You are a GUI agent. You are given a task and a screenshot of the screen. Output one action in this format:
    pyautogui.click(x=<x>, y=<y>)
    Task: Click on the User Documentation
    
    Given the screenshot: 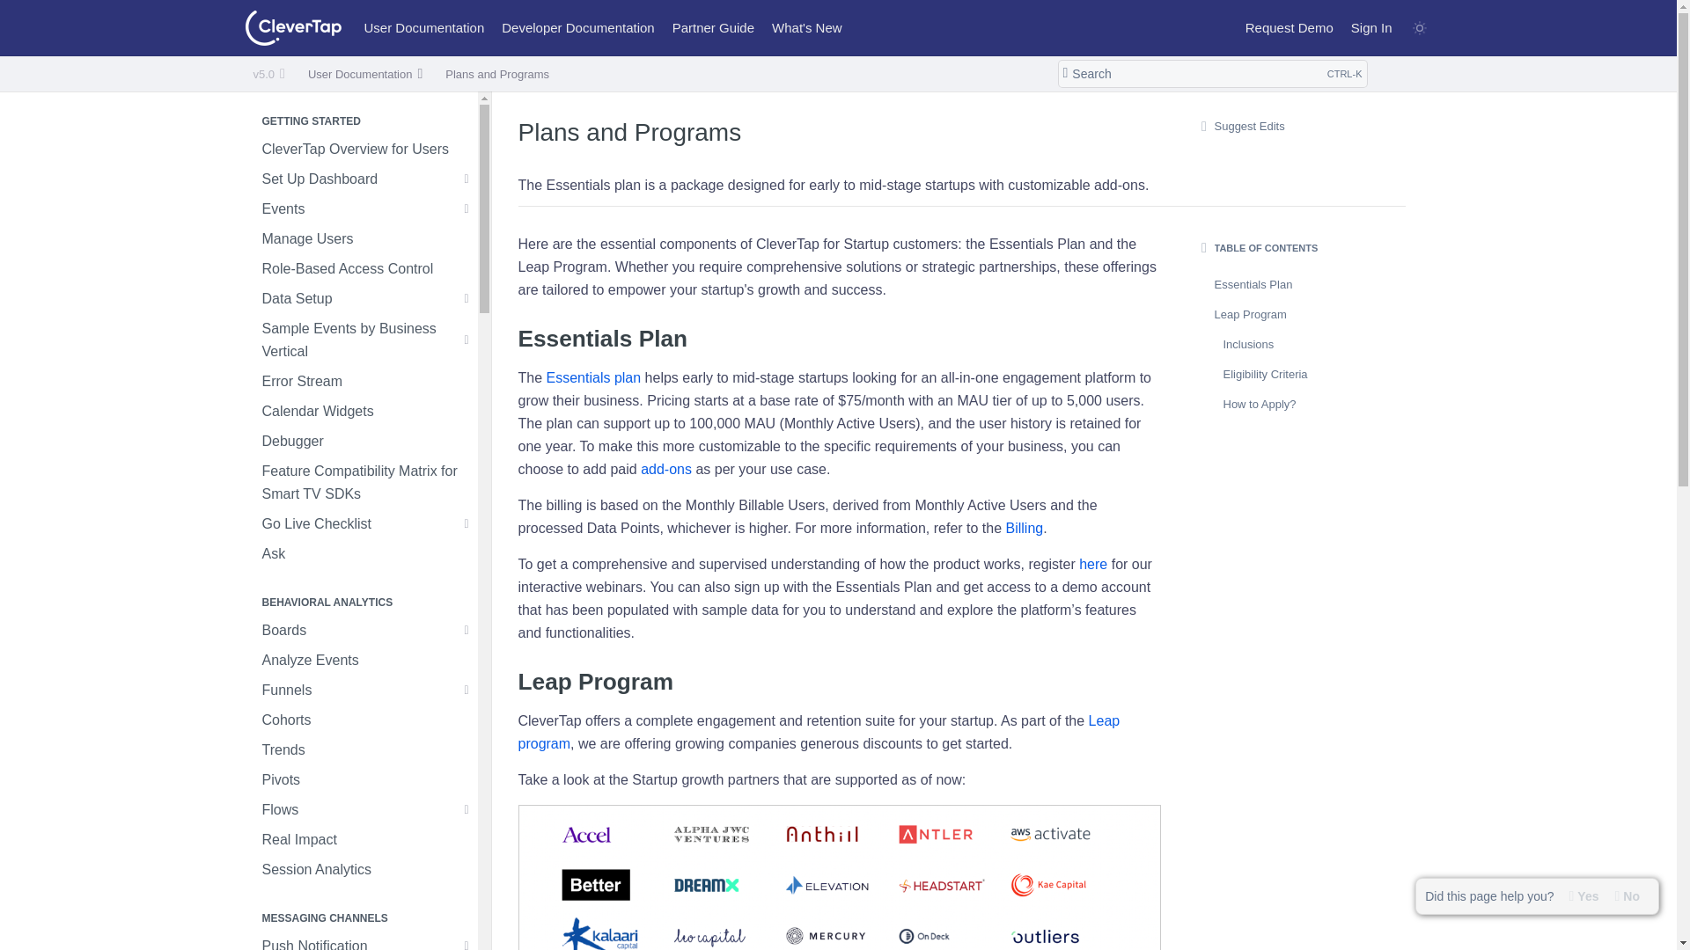 What is the action you would take?
    pyautogui.click(x=424, y=27)
    